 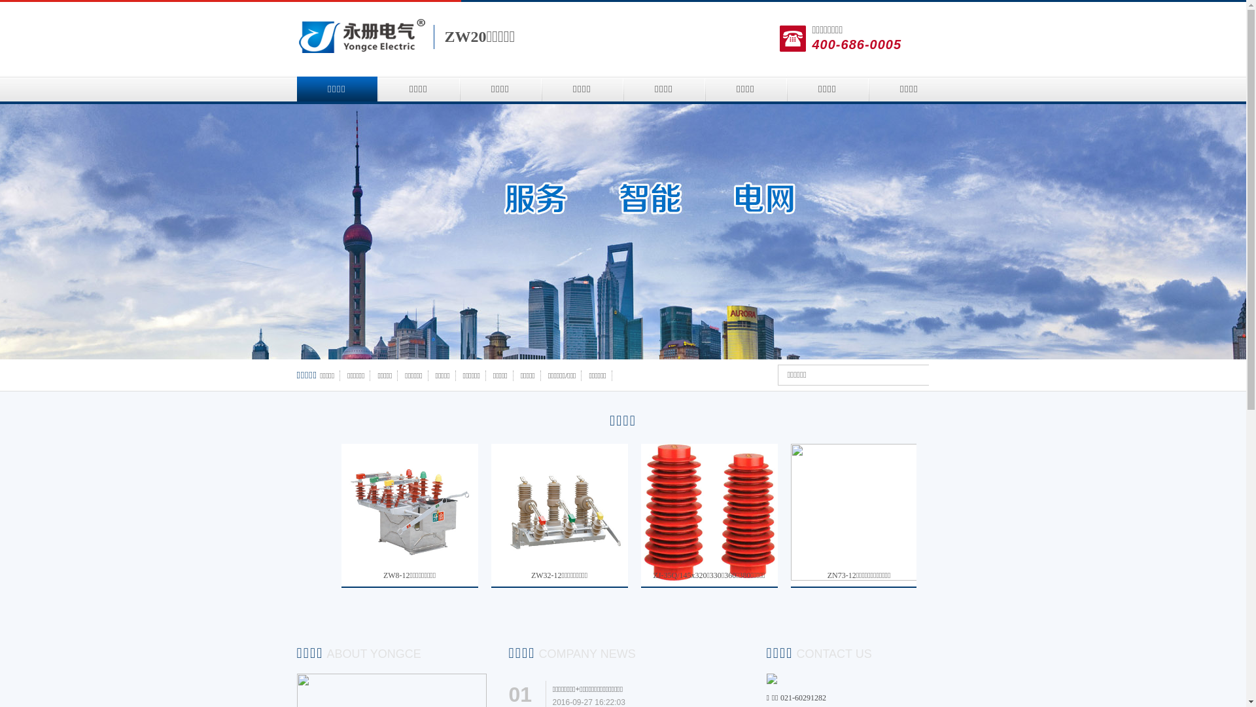 What do you see at coordinates (1234, 232) in the screenshot?
I see `next` at bounding box center [1234, 232].